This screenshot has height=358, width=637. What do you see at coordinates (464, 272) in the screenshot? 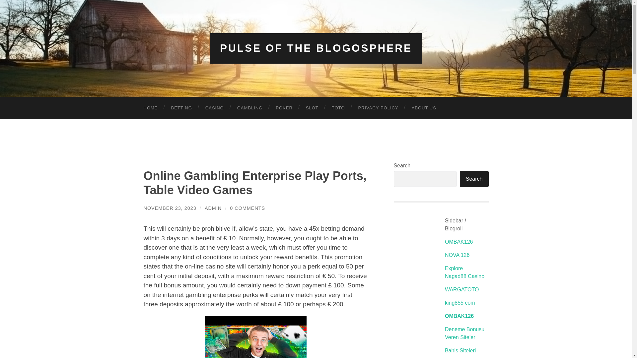
I see `Explore Nagad88 Casino` at bounding box center [464, 272].